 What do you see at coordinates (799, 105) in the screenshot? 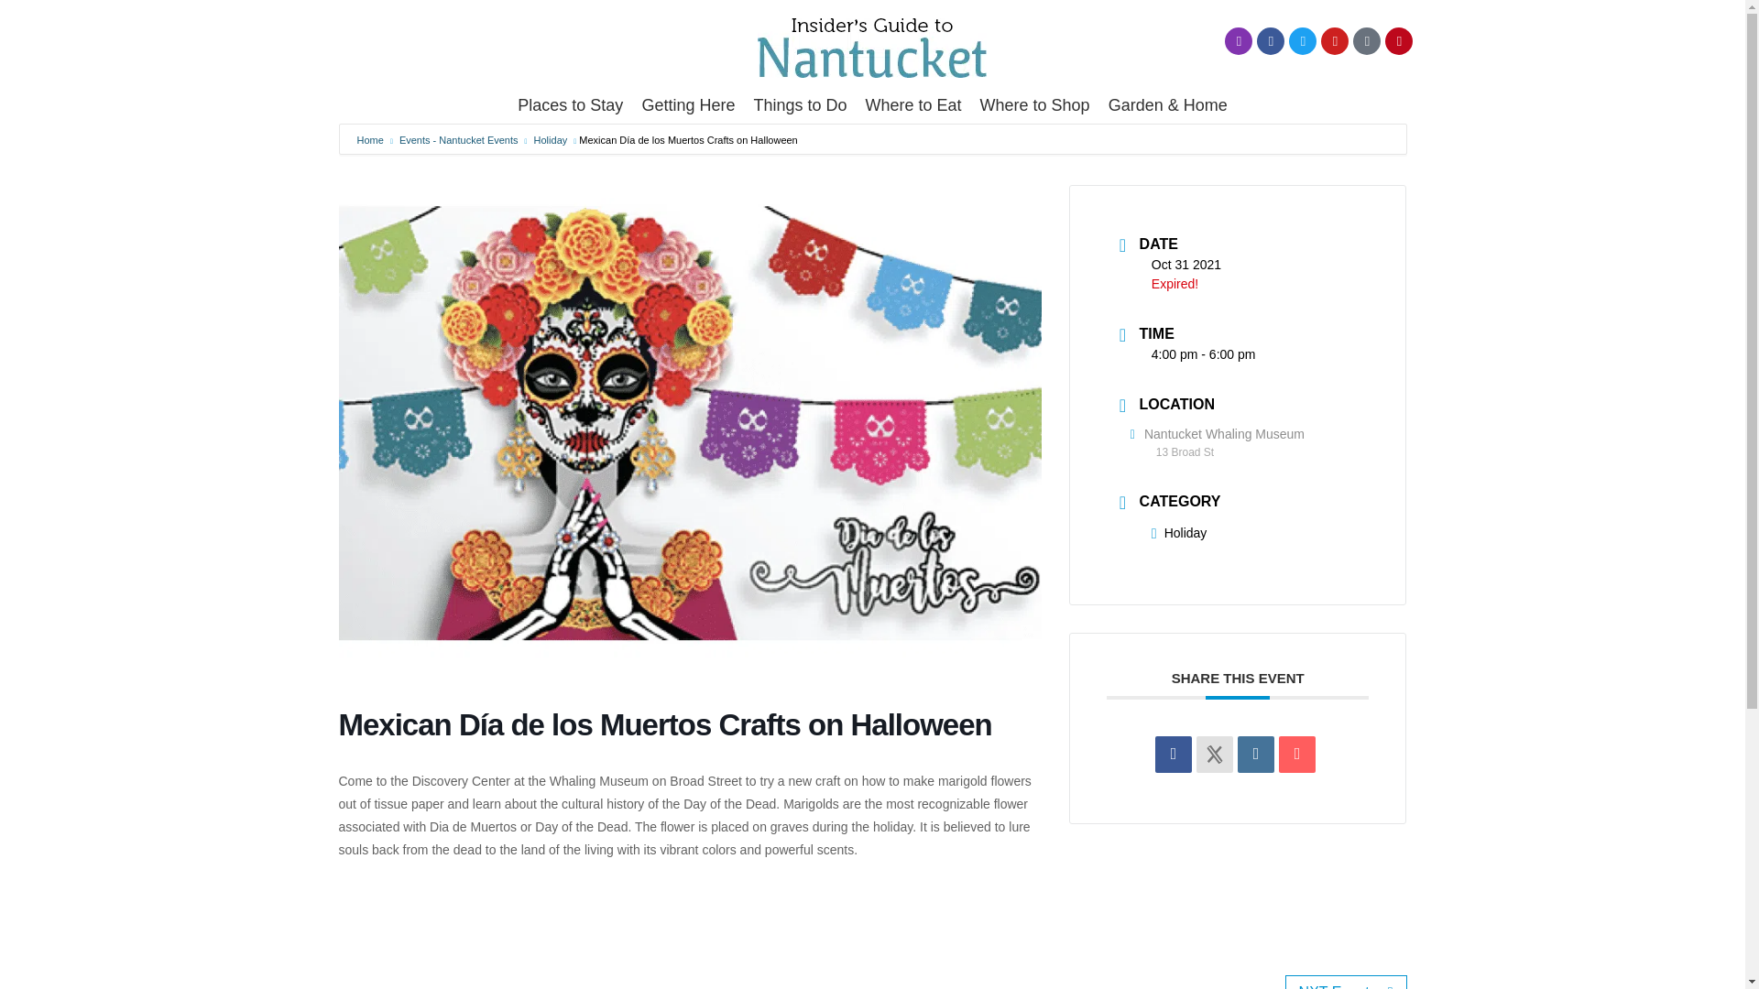
I see `Things to Do` at bounding box center [799, 105].